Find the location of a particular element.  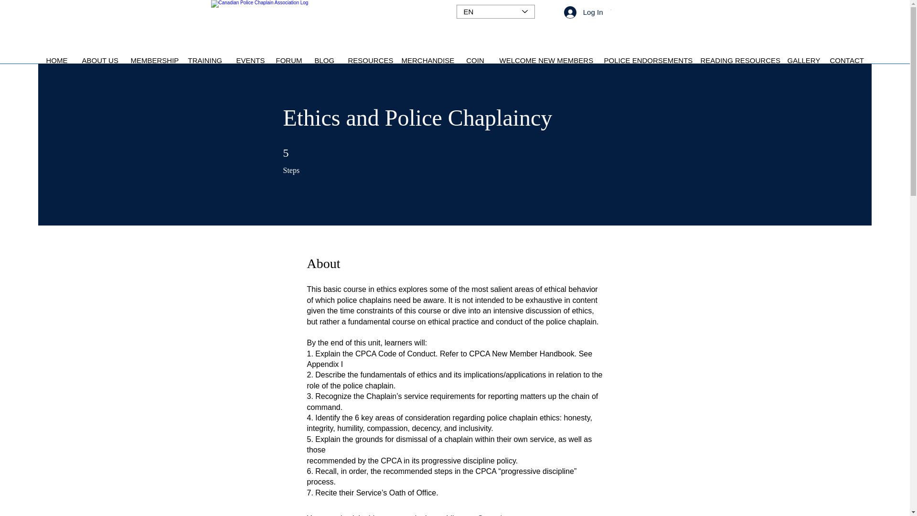

HOME is located at coordinates (57, 59).